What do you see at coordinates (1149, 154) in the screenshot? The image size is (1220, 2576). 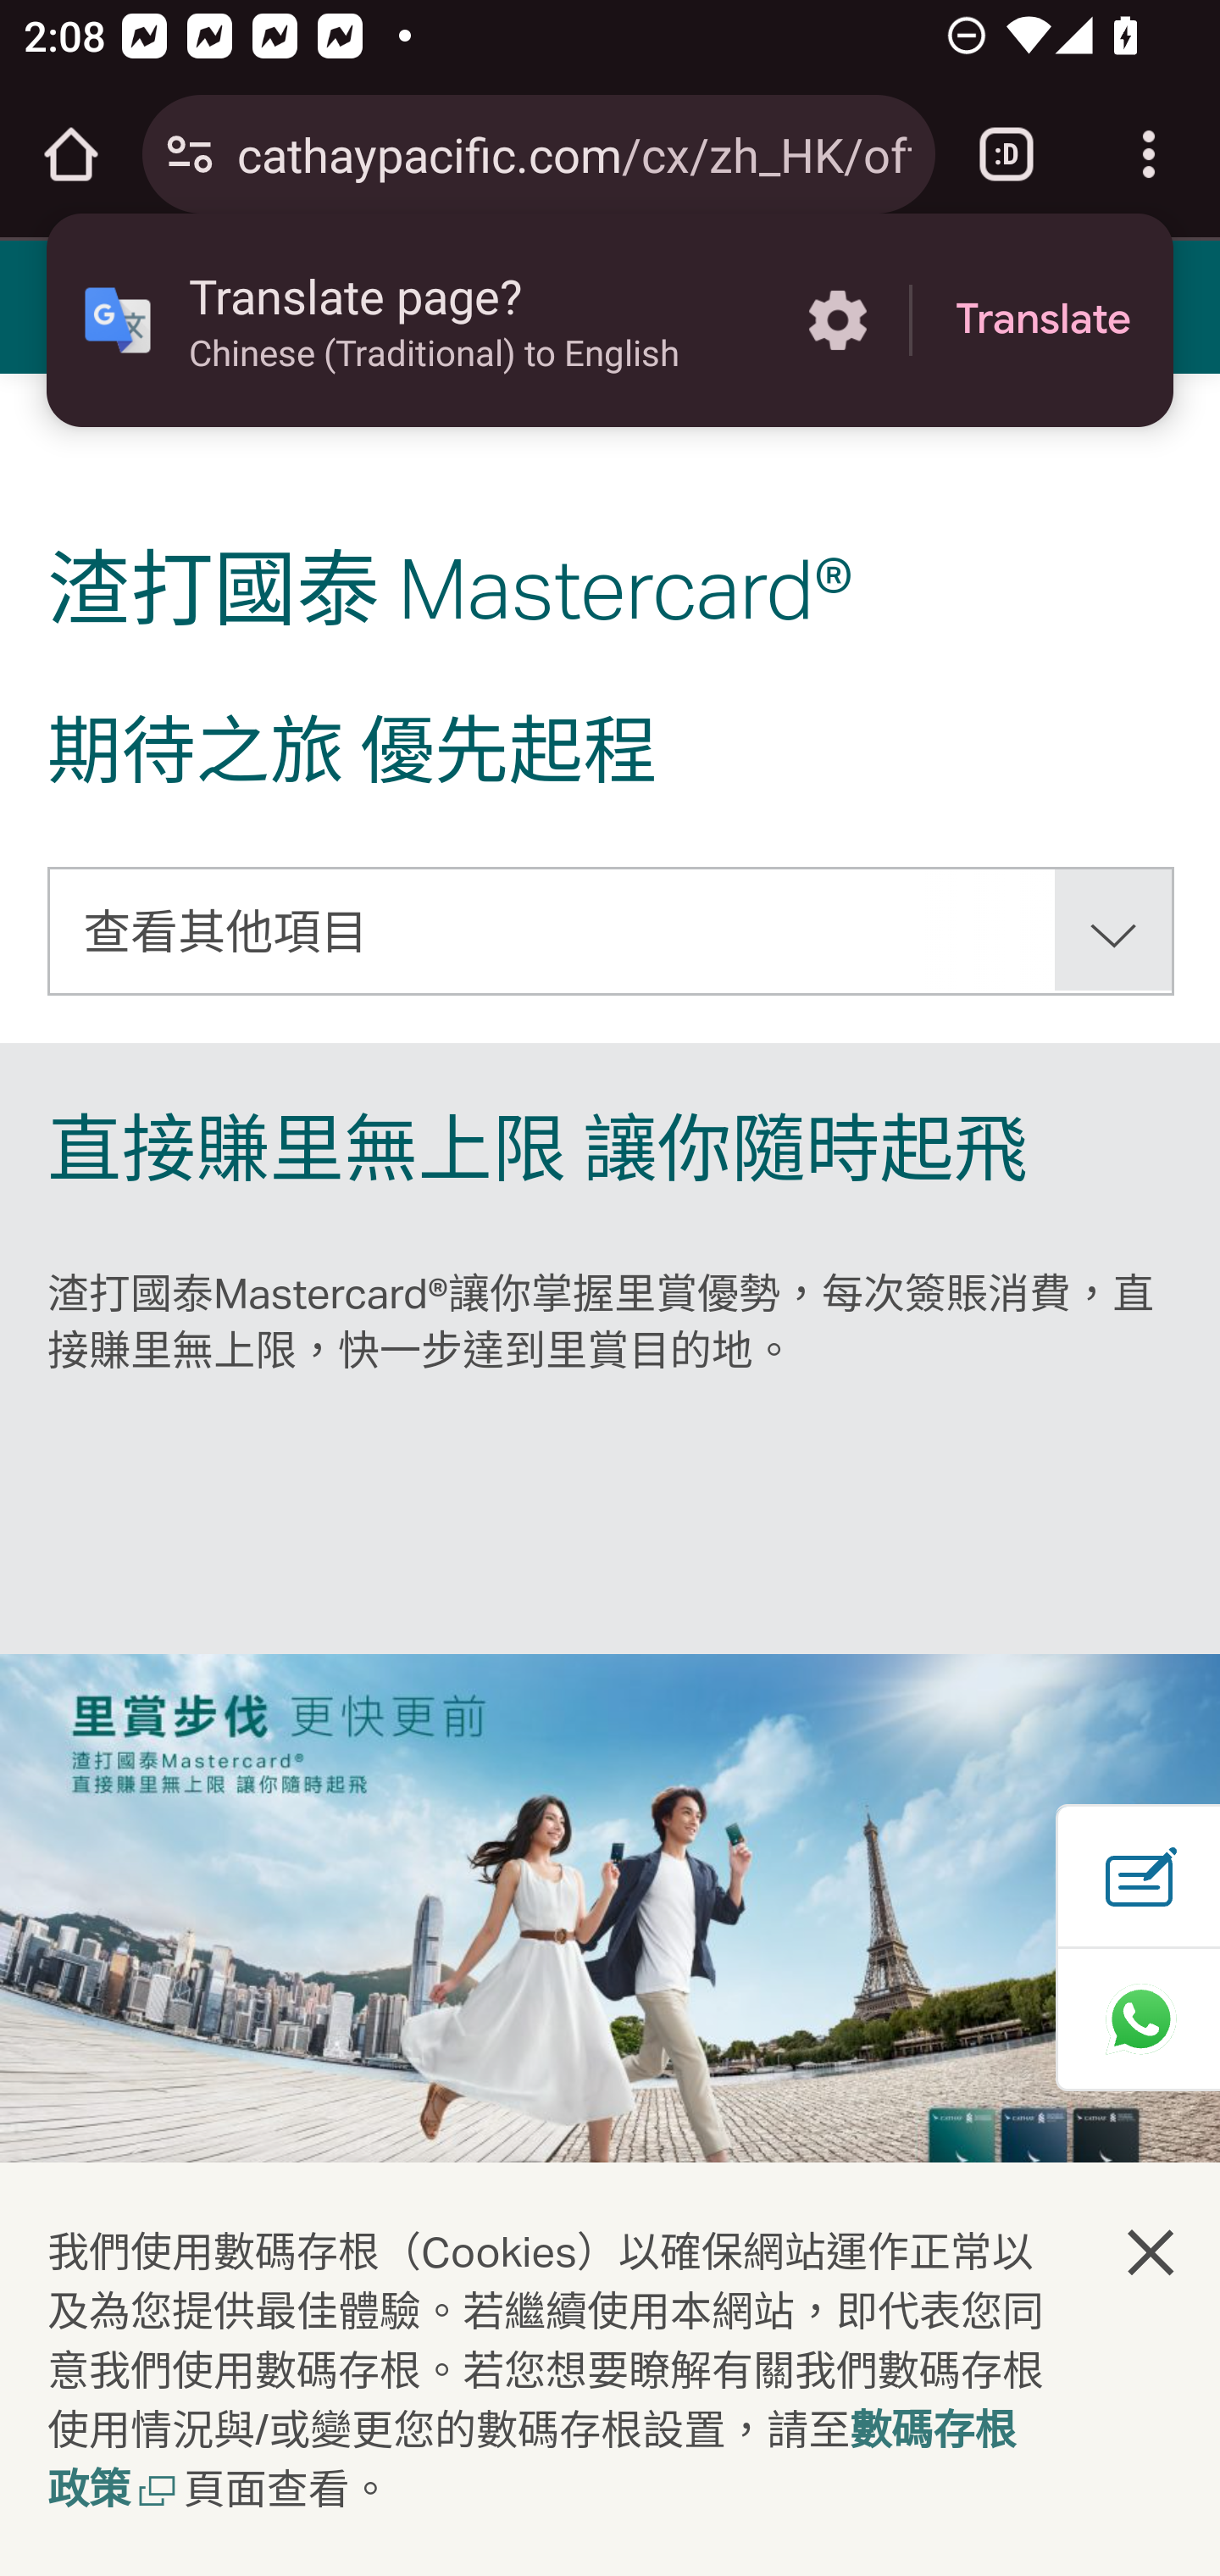 I see `Customize and control Google Chrome` at bounding box center [1149, 154].